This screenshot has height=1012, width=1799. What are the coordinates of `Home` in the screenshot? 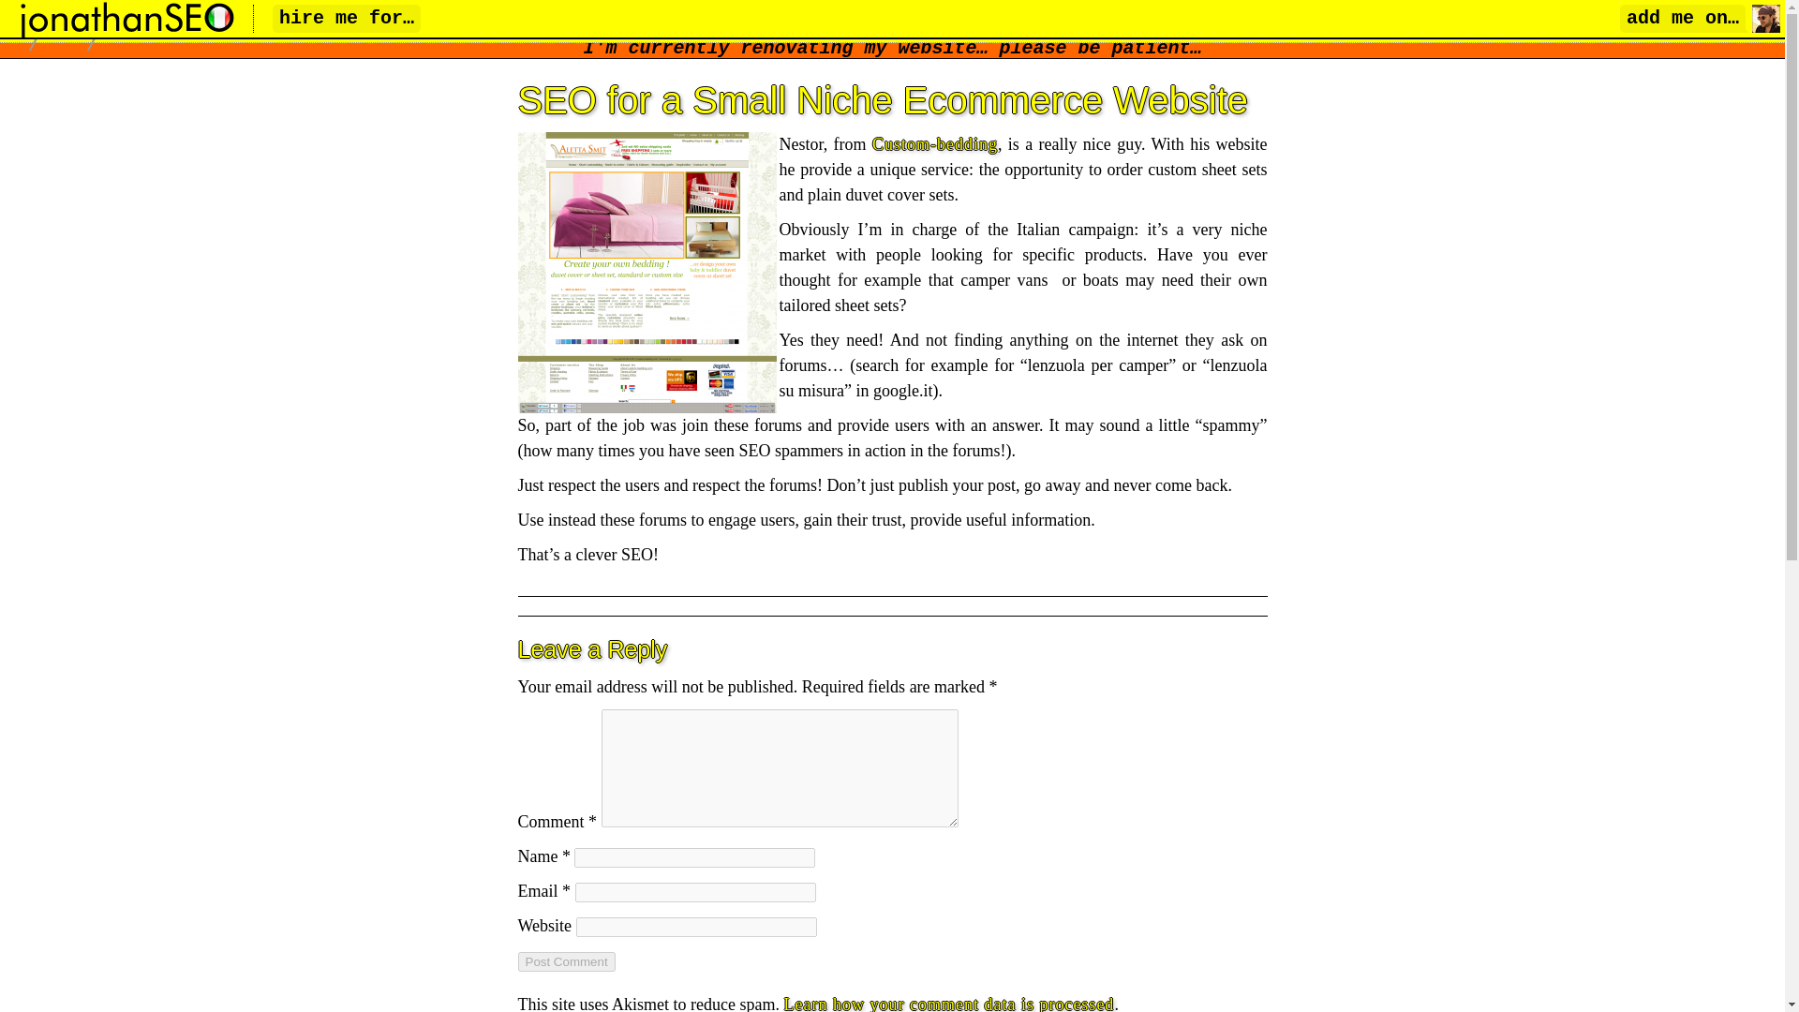 It's located at (47, 30).